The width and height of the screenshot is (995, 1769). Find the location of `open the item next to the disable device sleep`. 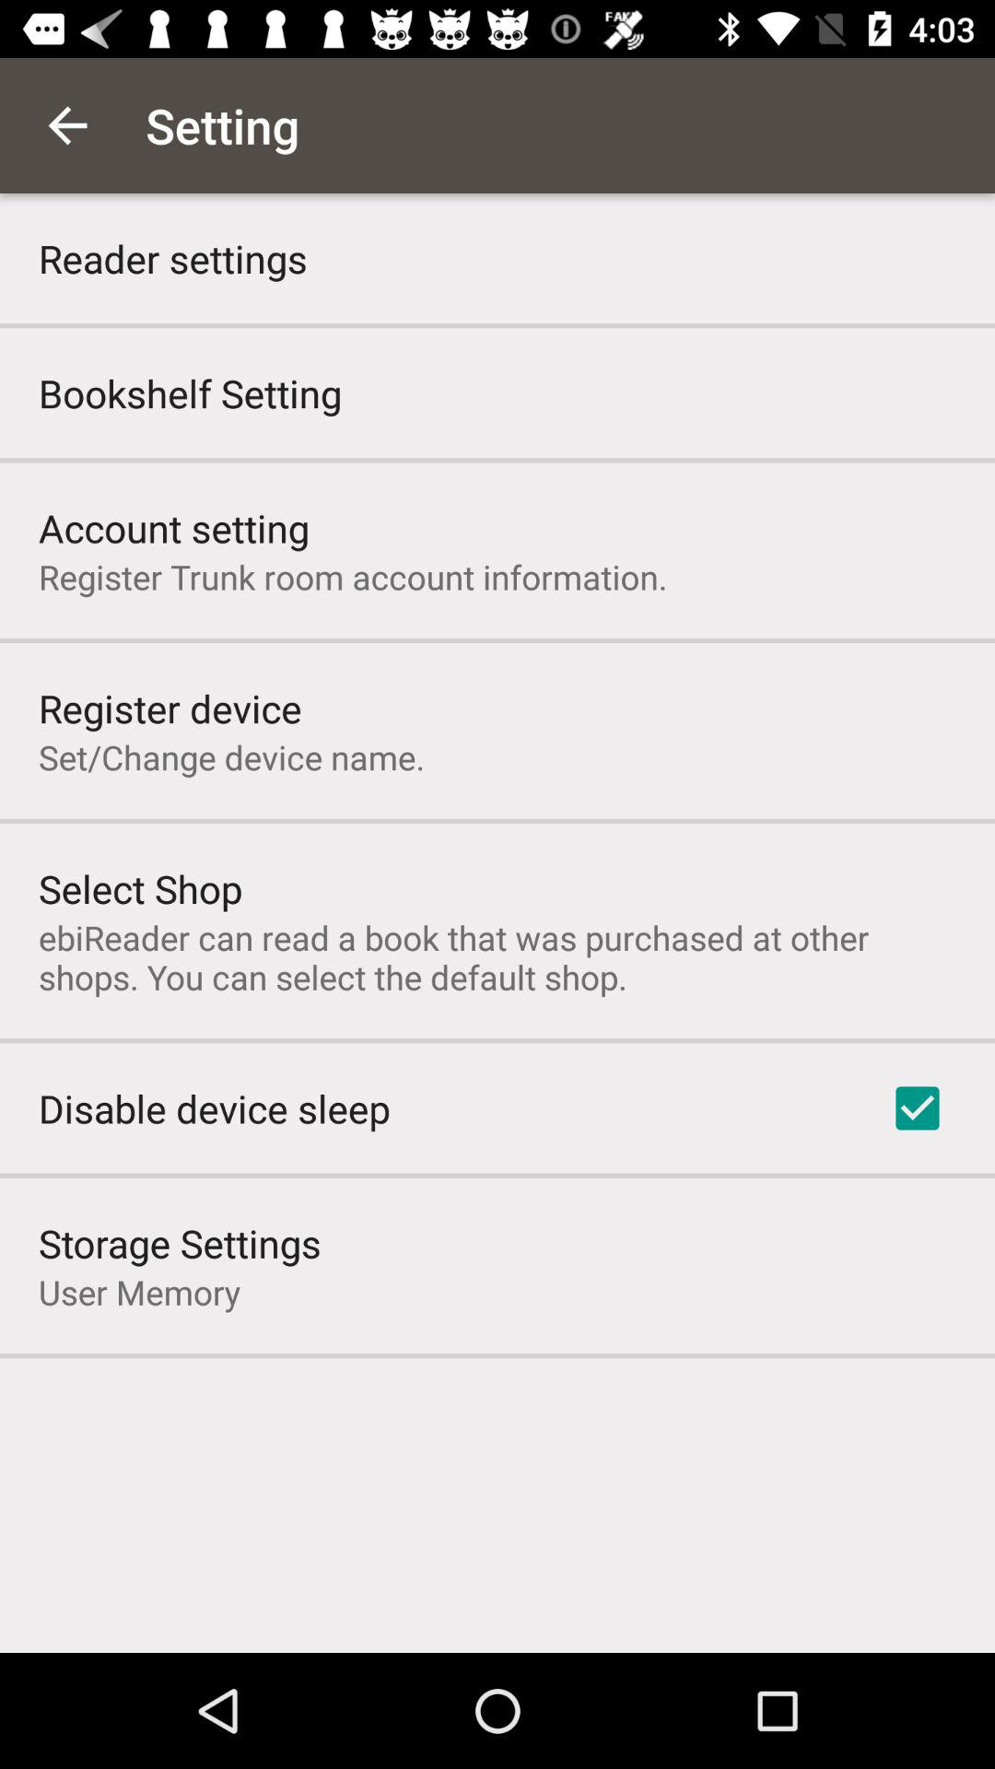

open the item next to the disable device sleep is located at coordinates (918, 1108).